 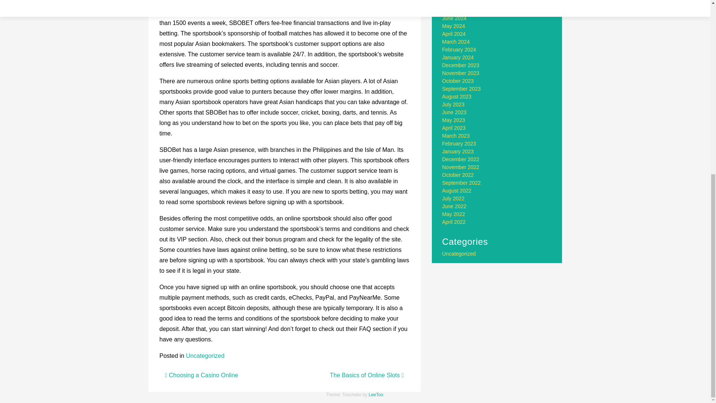 What do you see at coordinates (453, 199) in the screenshot?
I see `July 2022` at bounding box center [453, 199].